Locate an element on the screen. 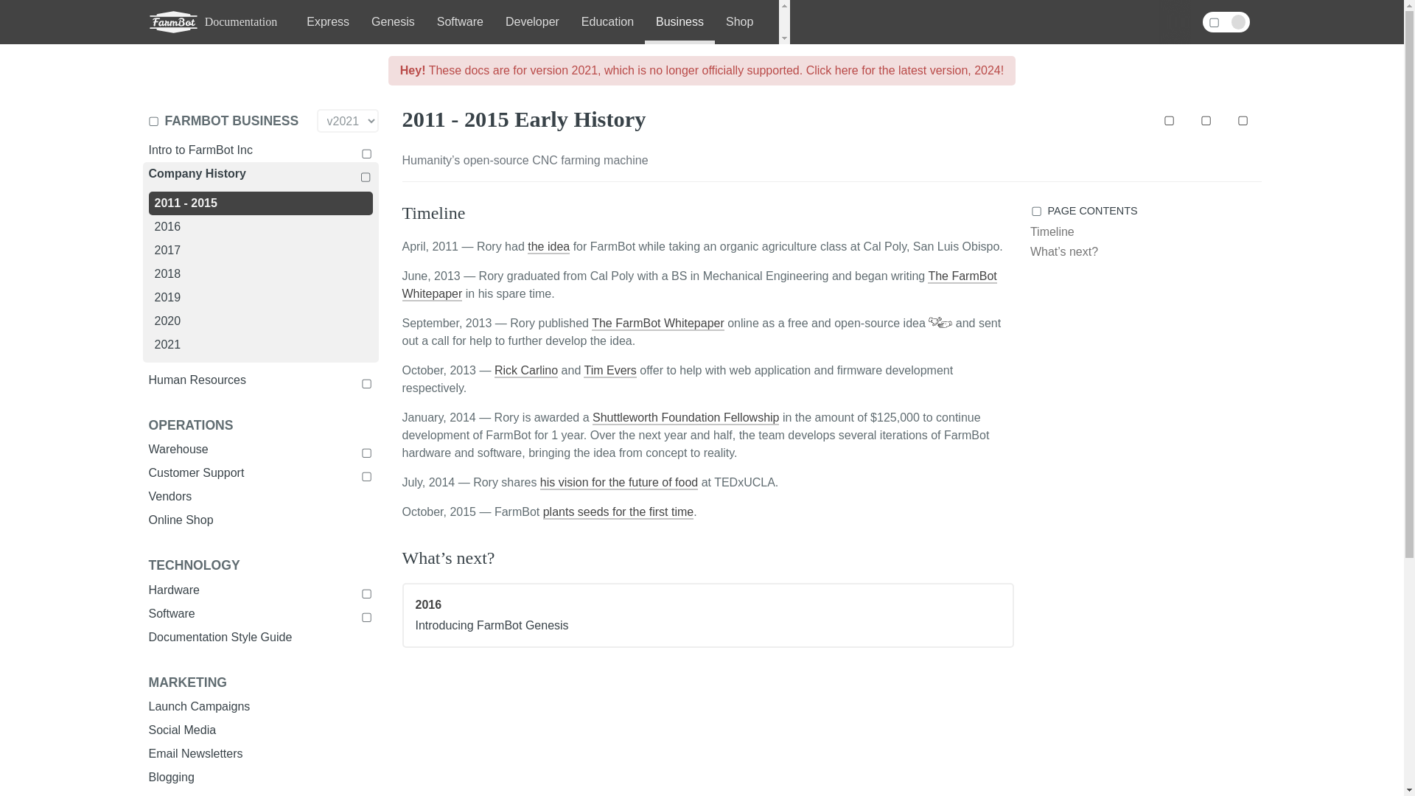 The height and width of the screenshot is (796, 1415). toggle page table of contents is located at coordinates (1144, 211).